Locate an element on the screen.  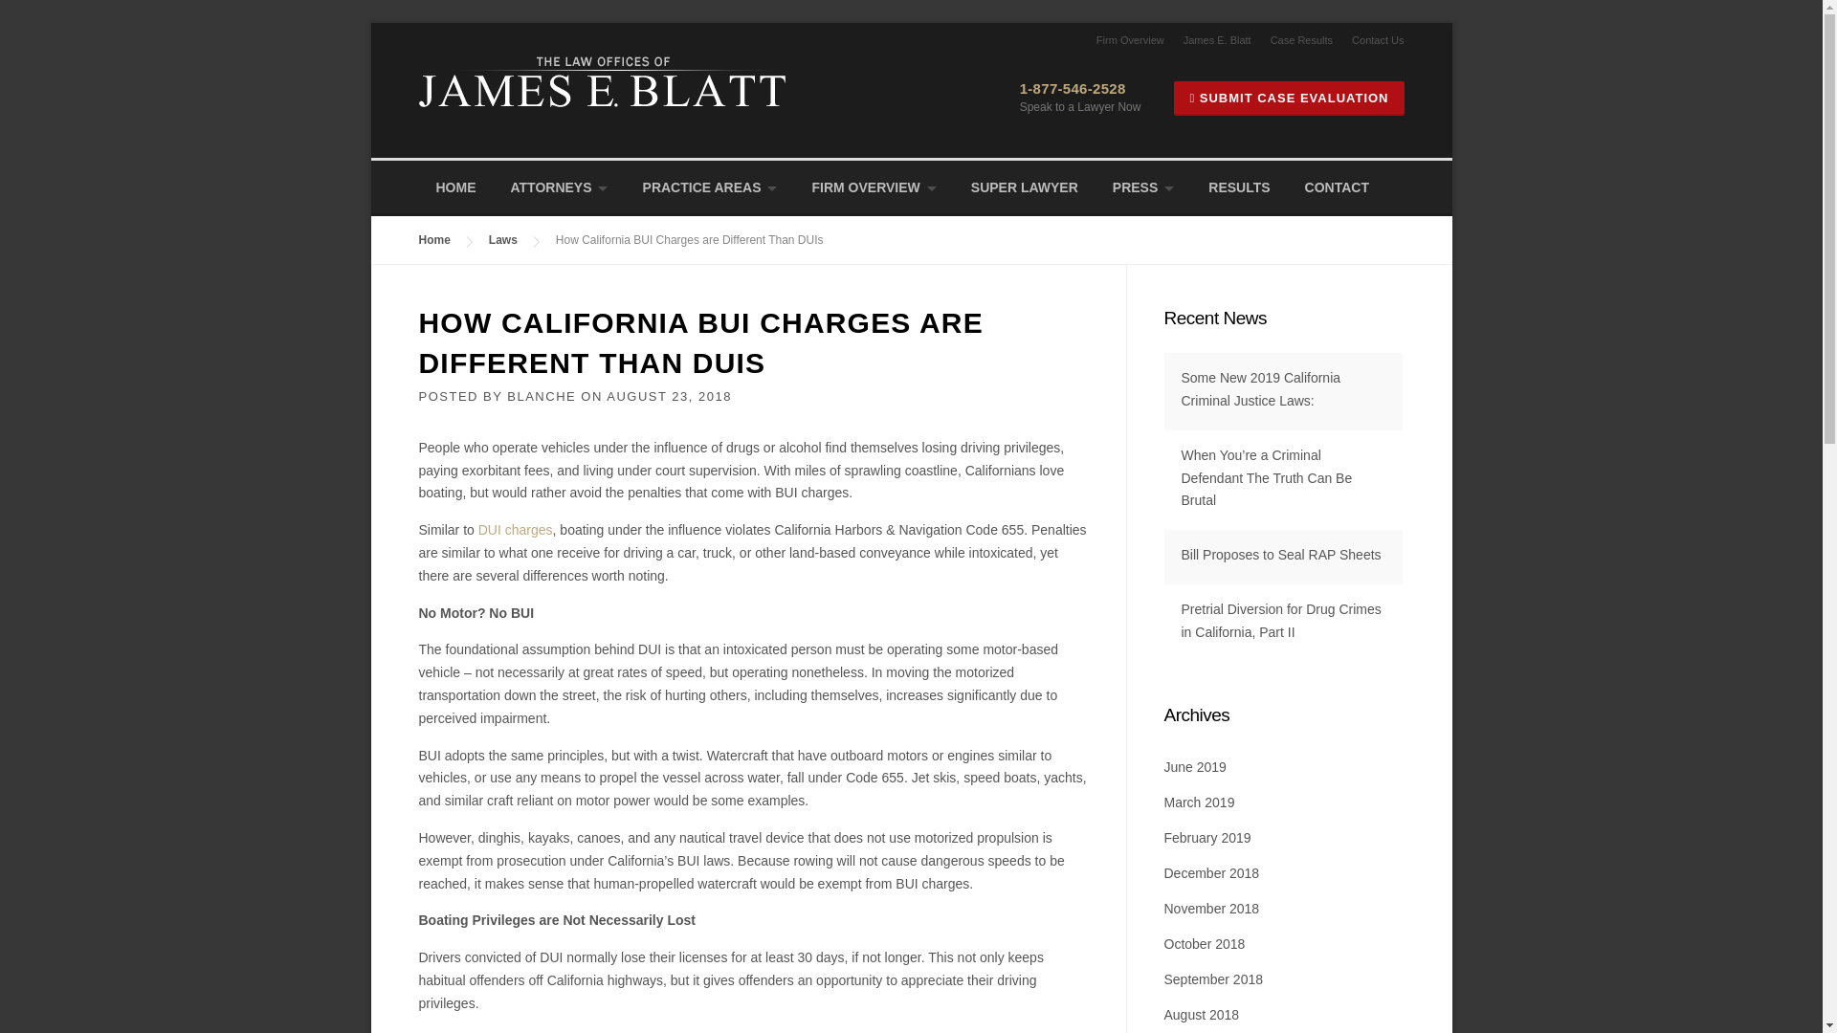
Firm Overview is located at coordinates (1120, 39).